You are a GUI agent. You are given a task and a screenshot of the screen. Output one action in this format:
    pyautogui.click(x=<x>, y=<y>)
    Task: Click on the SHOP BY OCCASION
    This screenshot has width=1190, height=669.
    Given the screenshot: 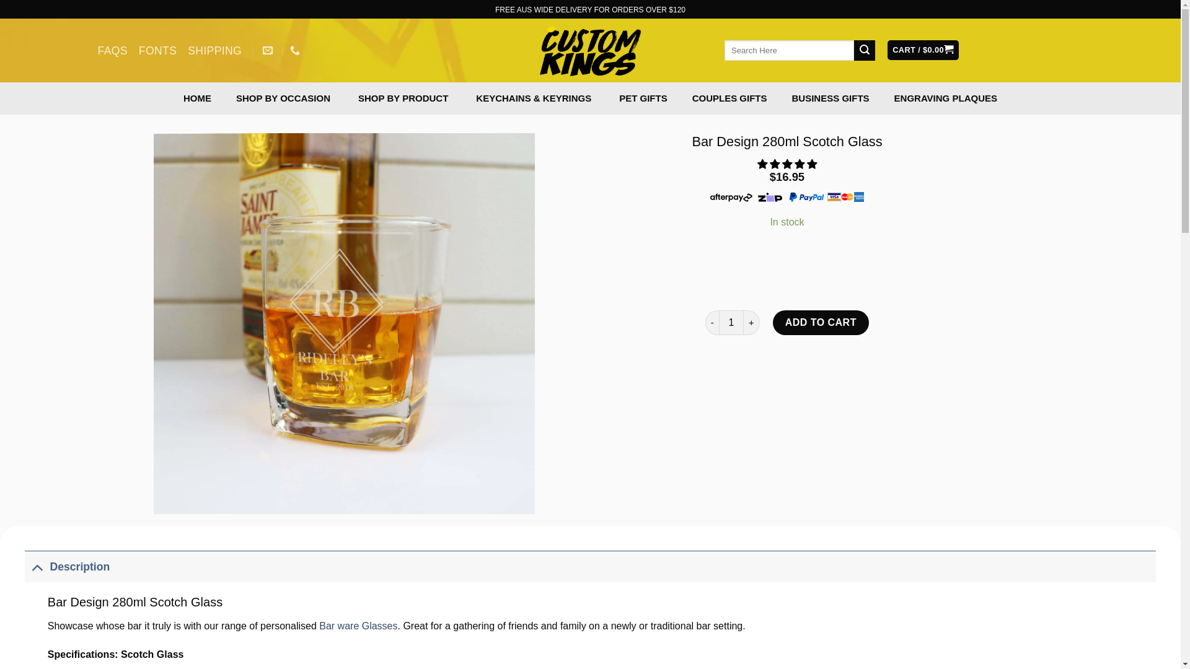 What is the action you would take?
    pyautogui.click(x=285, y=98)
    